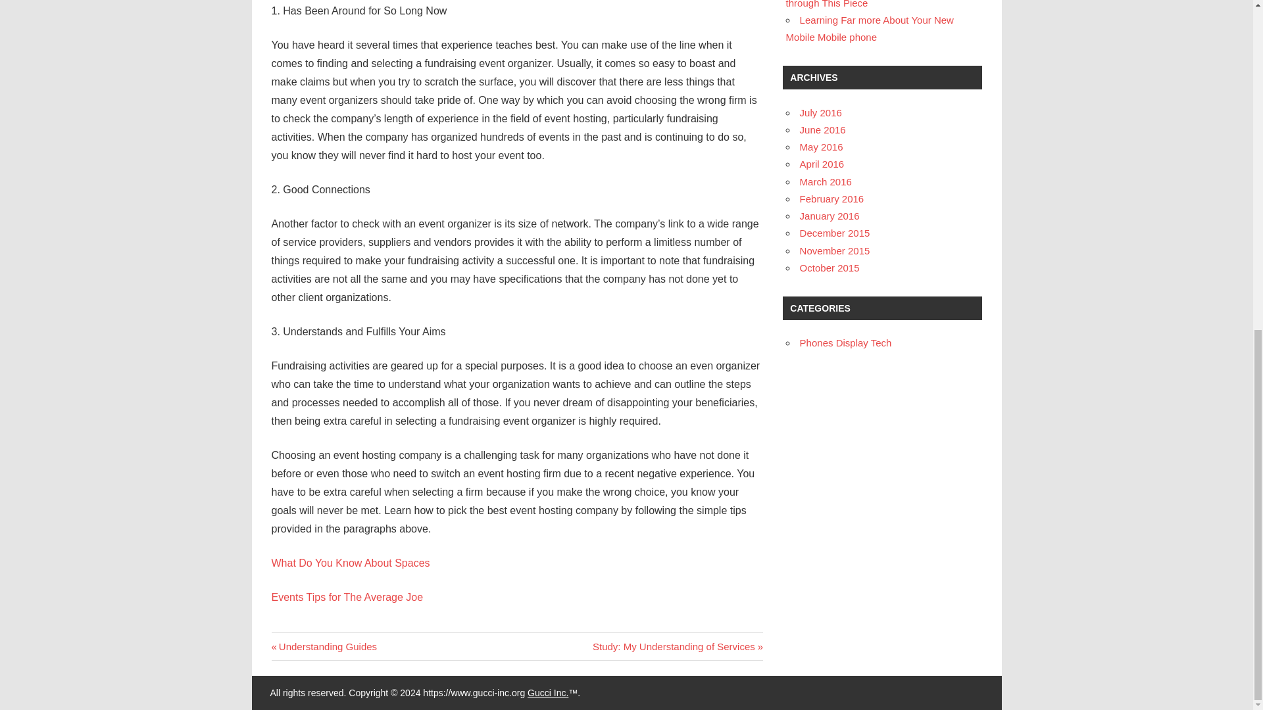 Image resolution: width=1263 pixels, height=710 pixels. Describe the element at coordinates (845, 343) in the screenshot. I see `Gucci Inc.` at that location.